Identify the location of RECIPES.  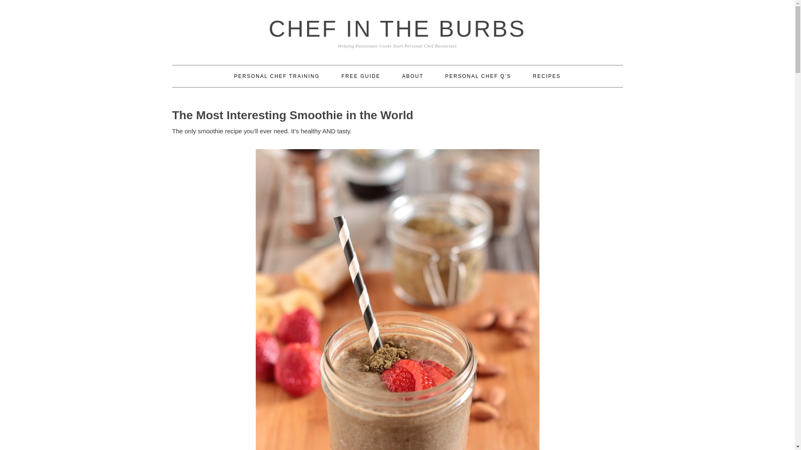
(547, 76).